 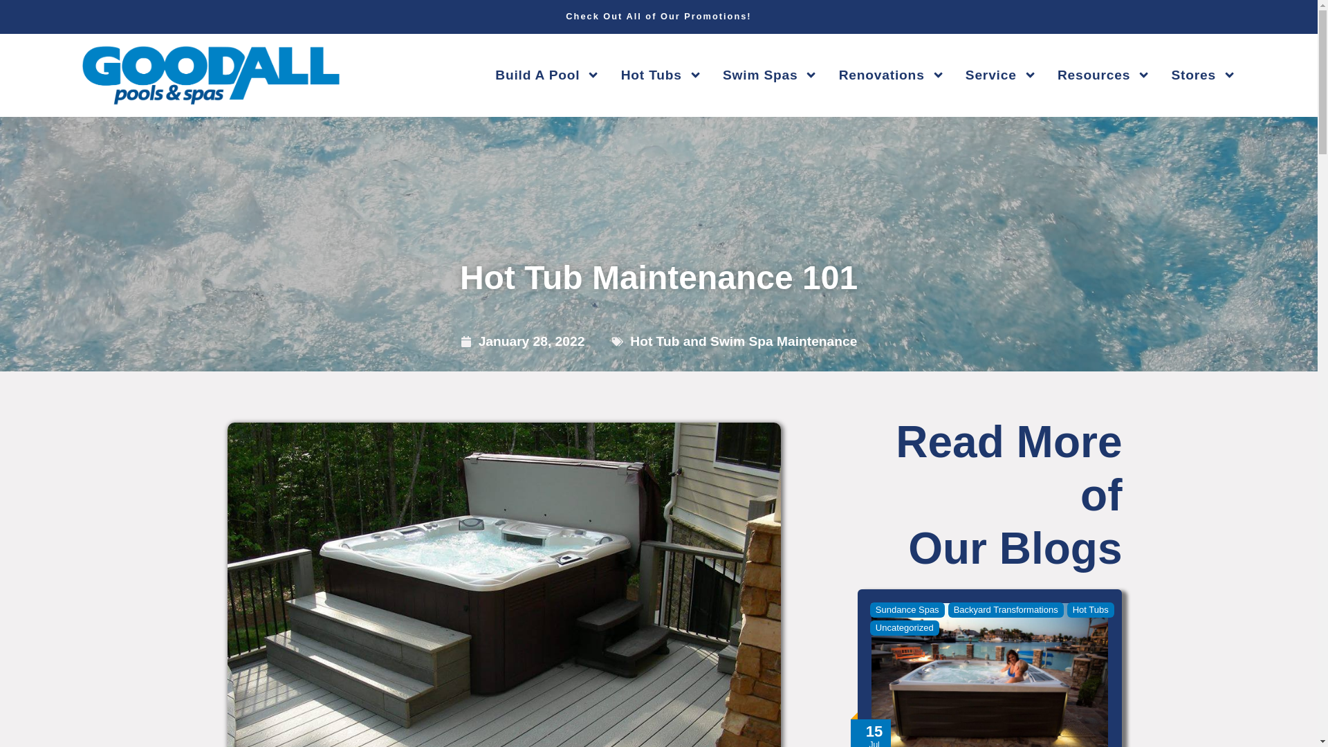 I want to click on Service, so click(x=1001, y=75).